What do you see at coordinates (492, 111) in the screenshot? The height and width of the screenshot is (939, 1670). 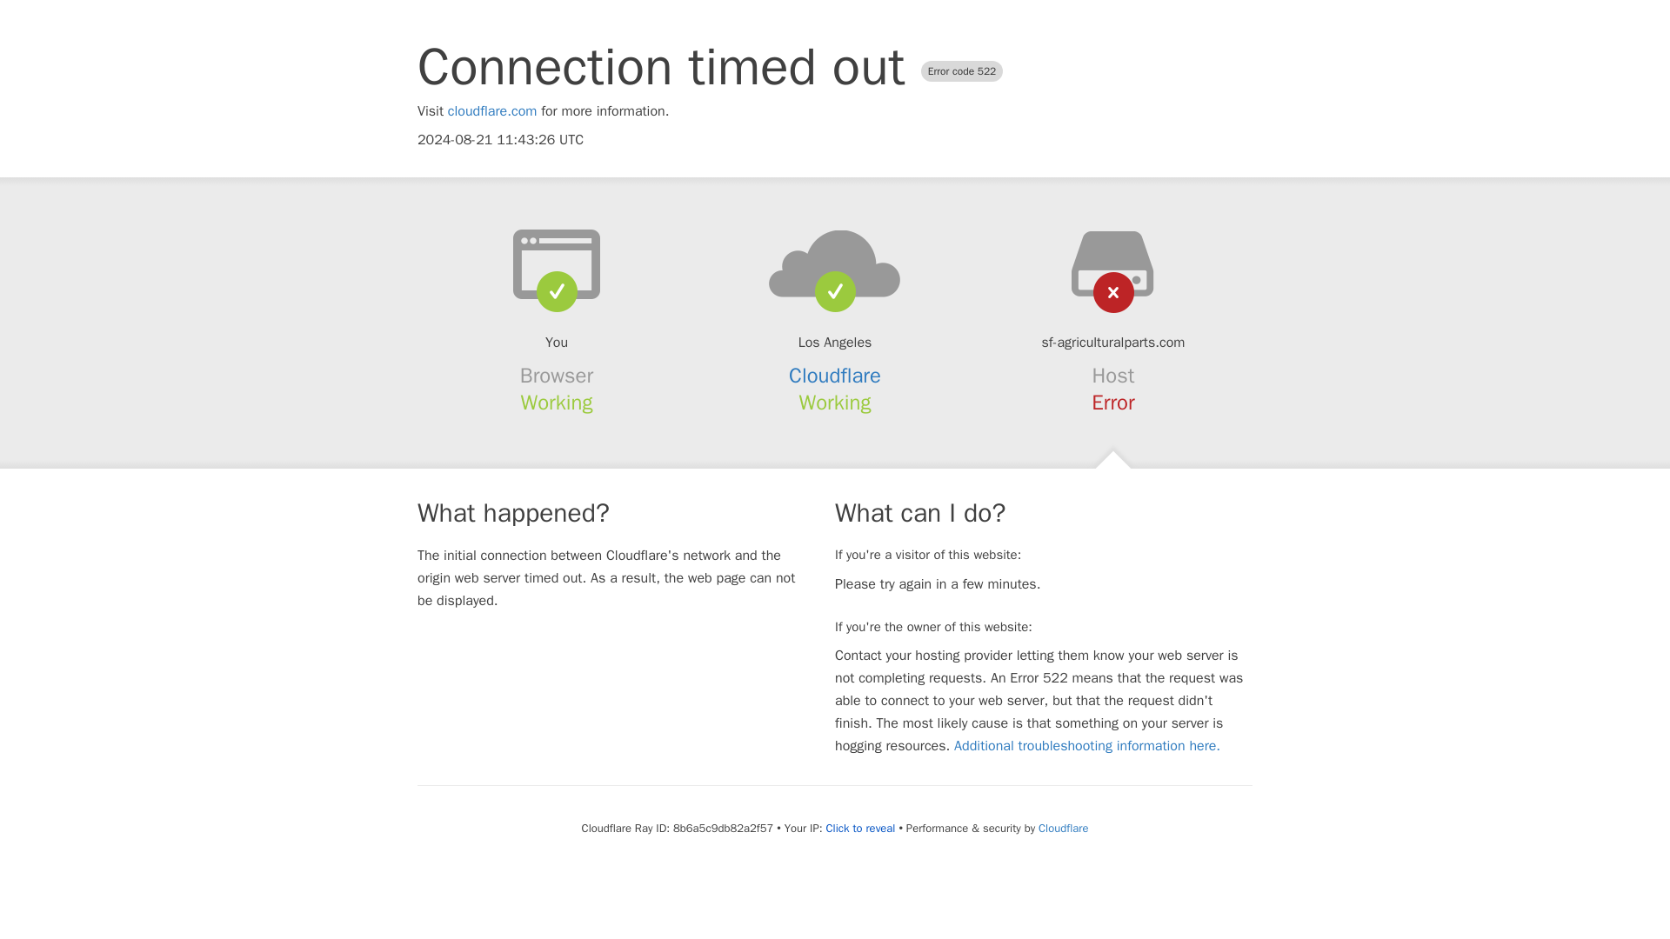 I see `cloudflare.com` at bounding box center [492, 111].